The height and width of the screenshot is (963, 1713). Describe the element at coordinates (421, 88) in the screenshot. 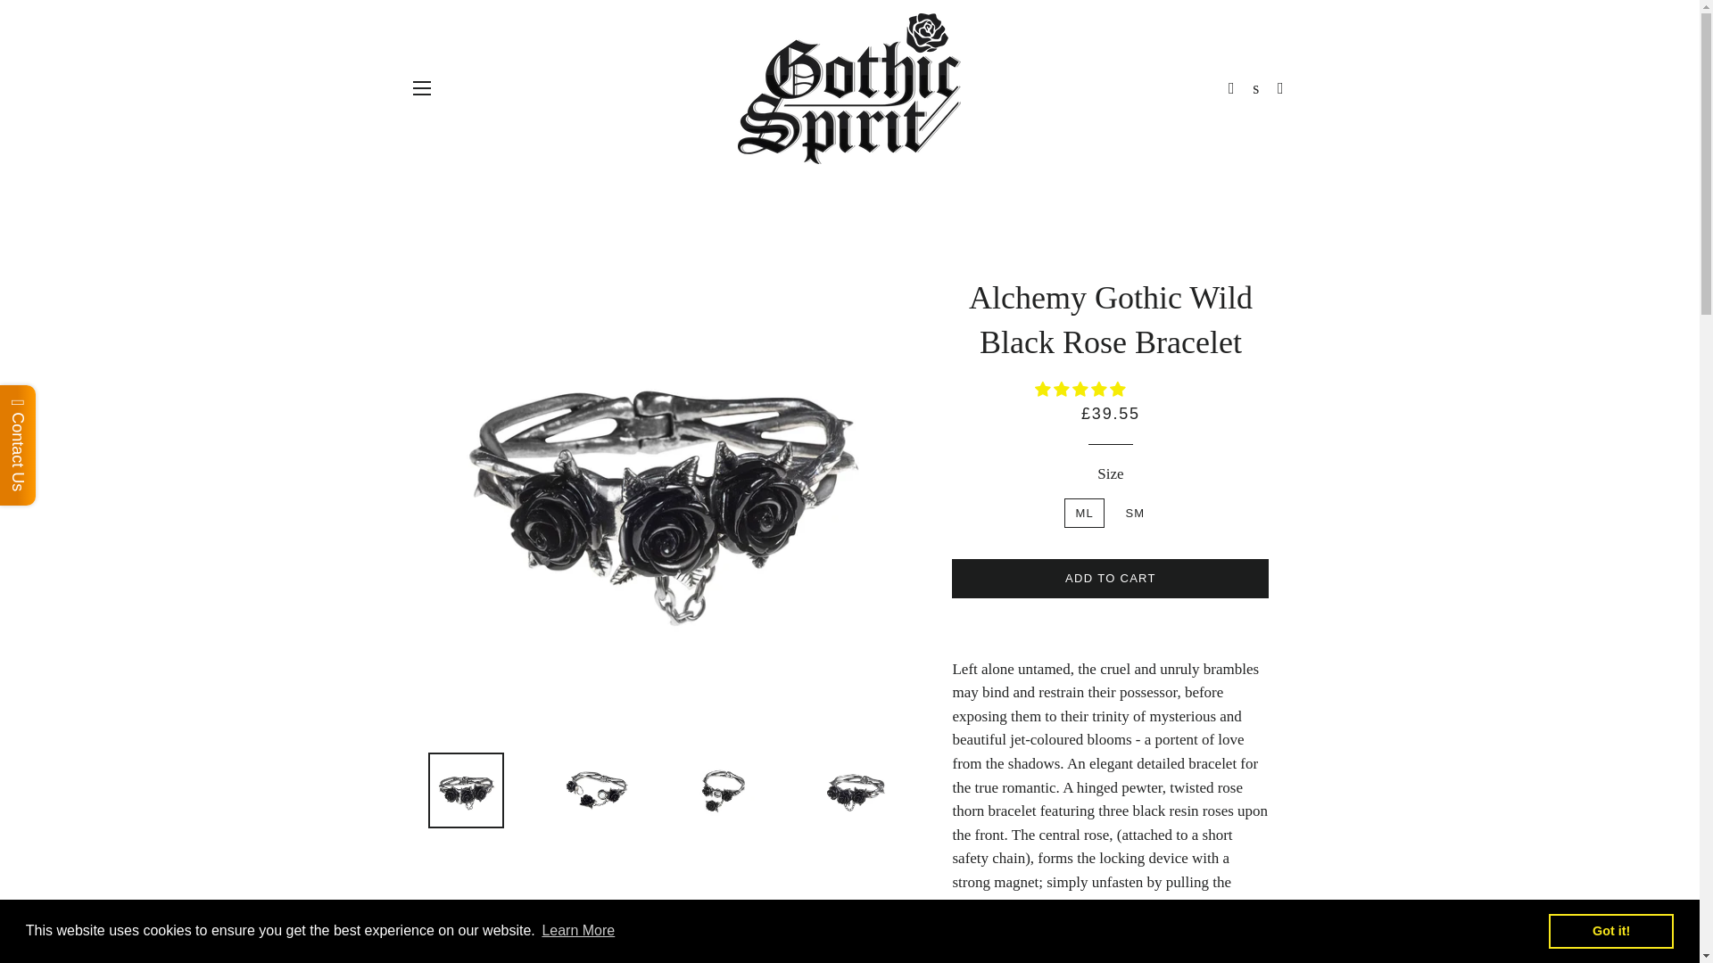

I see `SITE NAVIGATION` at that location.